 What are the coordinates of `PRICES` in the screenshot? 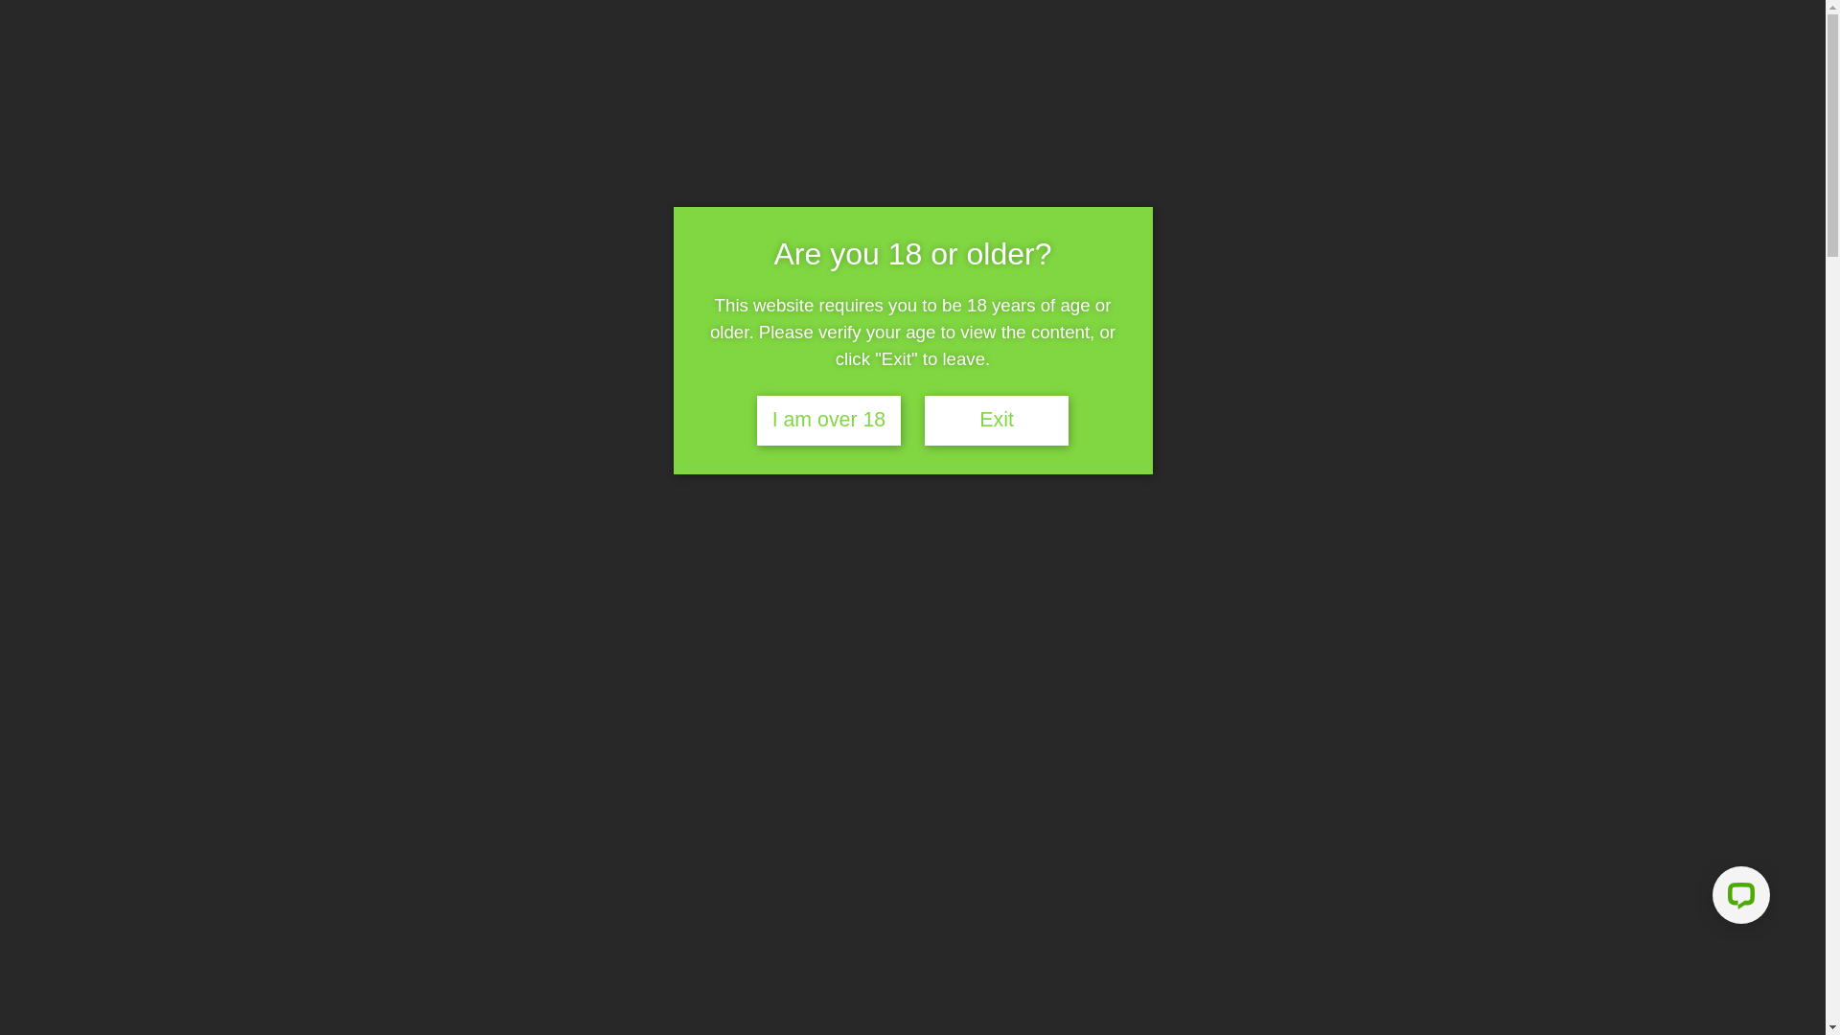 It's located at (1148, 42).